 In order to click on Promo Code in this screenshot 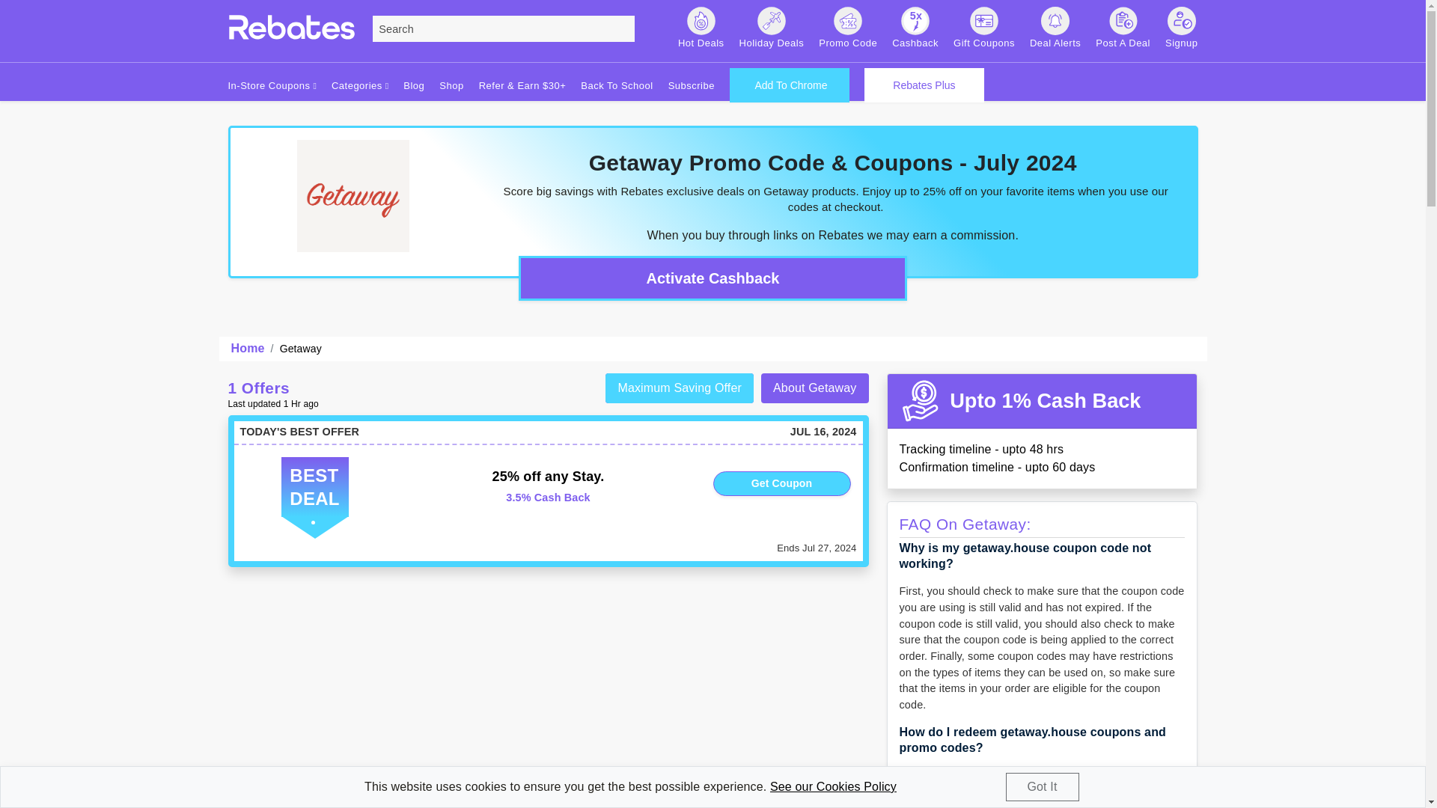, I will do `click(847, 28)`.